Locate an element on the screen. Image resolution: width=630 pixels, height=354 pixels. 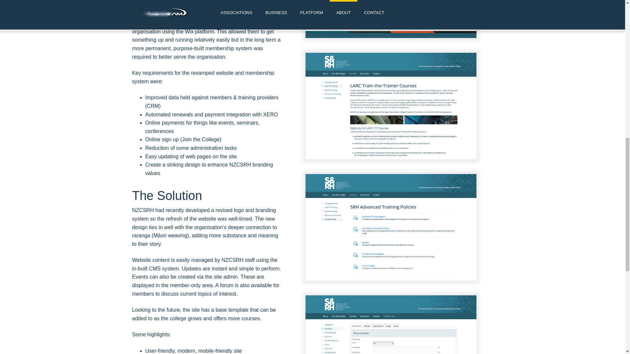
NZCSRH Policies is located at coordinates (391, 227).